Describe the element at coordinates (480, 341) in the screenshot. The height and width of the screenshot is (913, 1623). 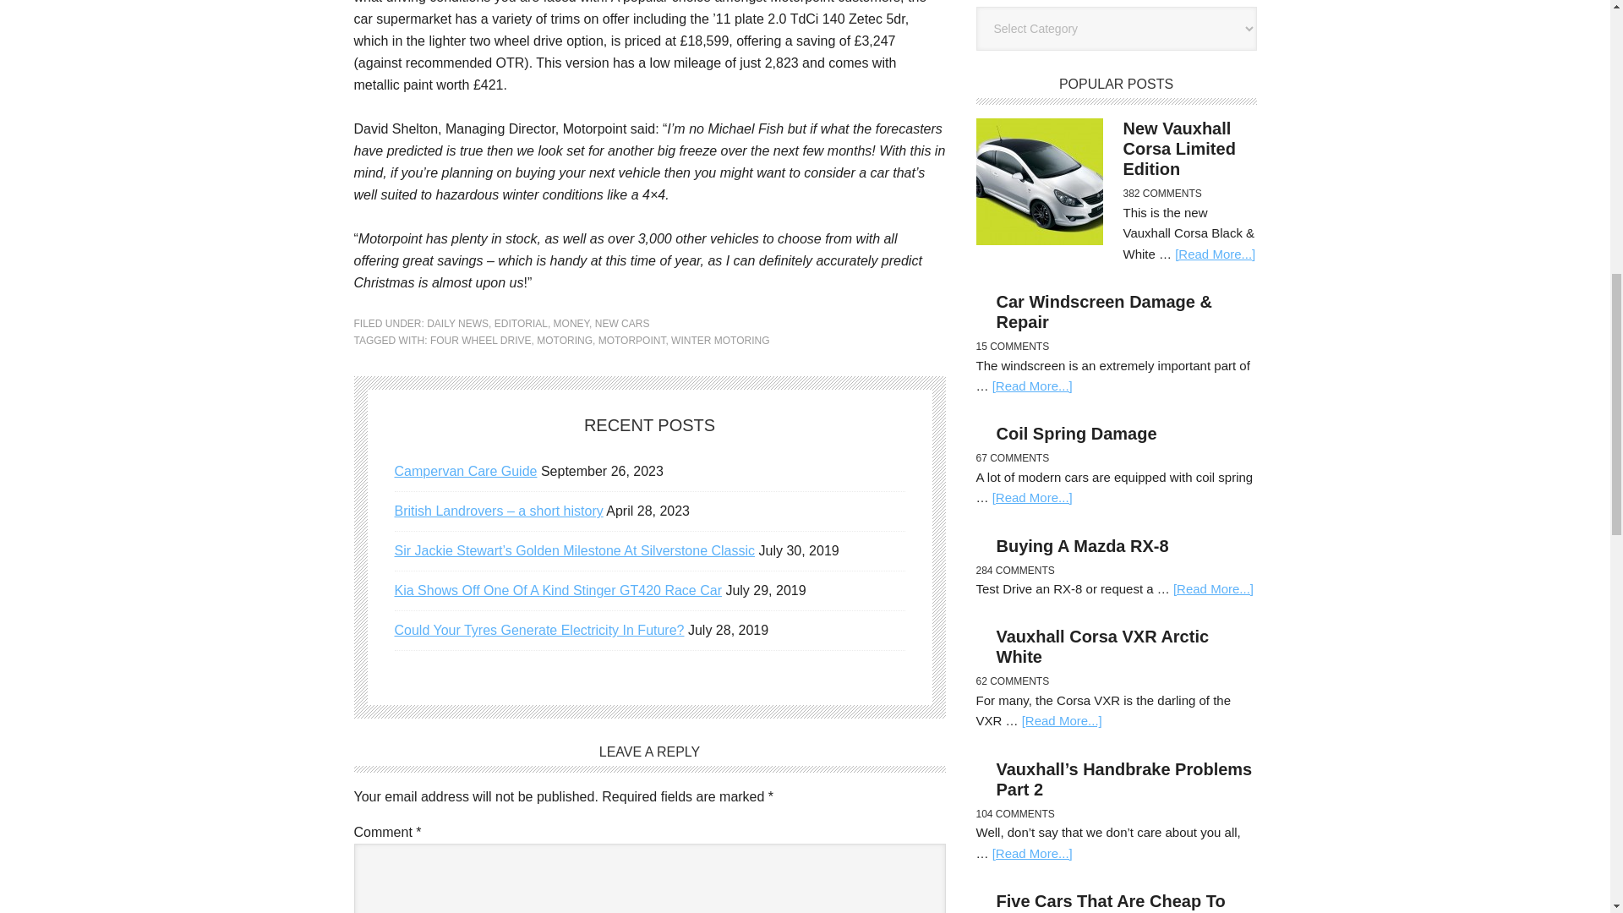
I see `FOUR WHEEL DRIVE` at that location.